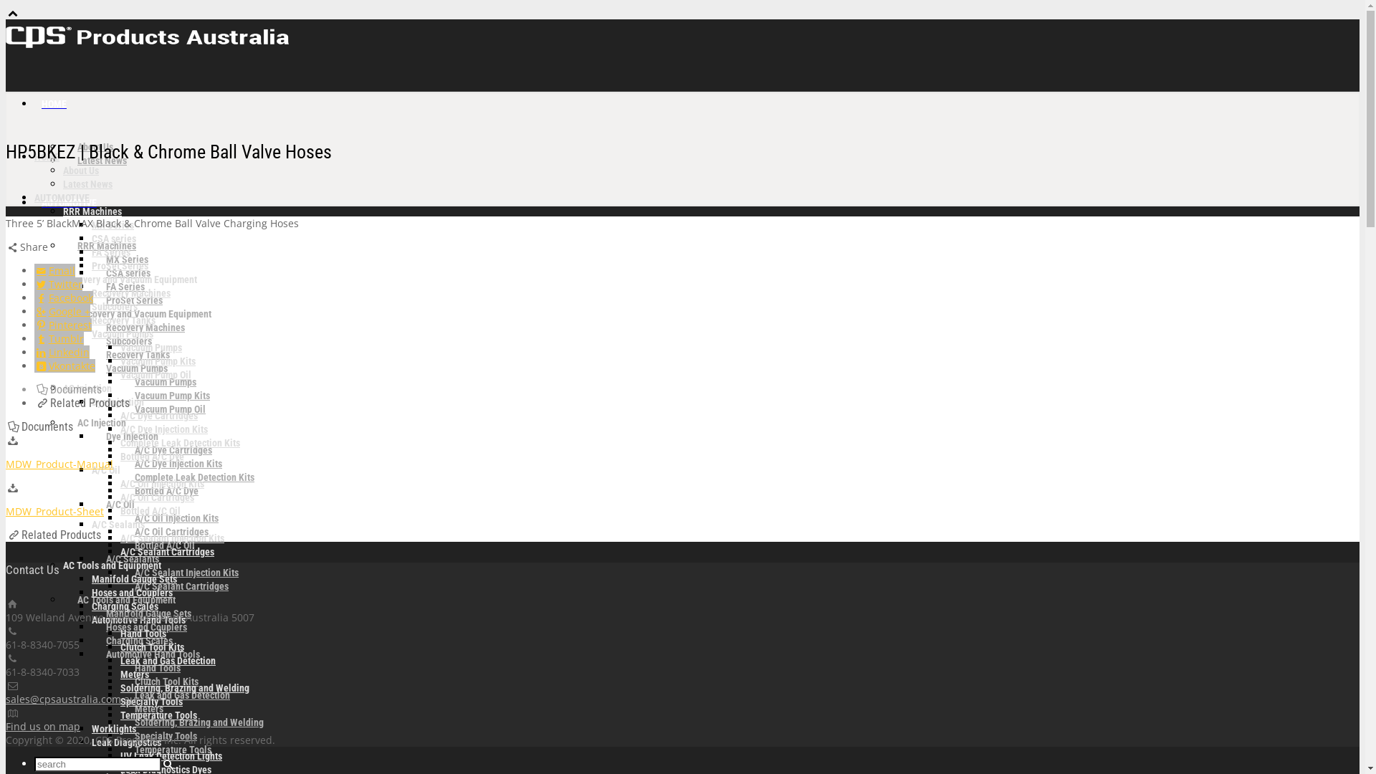 Image resolution: width=1376 pixels, height=774 pixels. What do you see at coordinates (87, 184) in the screenshot?
I see `Latest News` at bounding box center [87, 184].